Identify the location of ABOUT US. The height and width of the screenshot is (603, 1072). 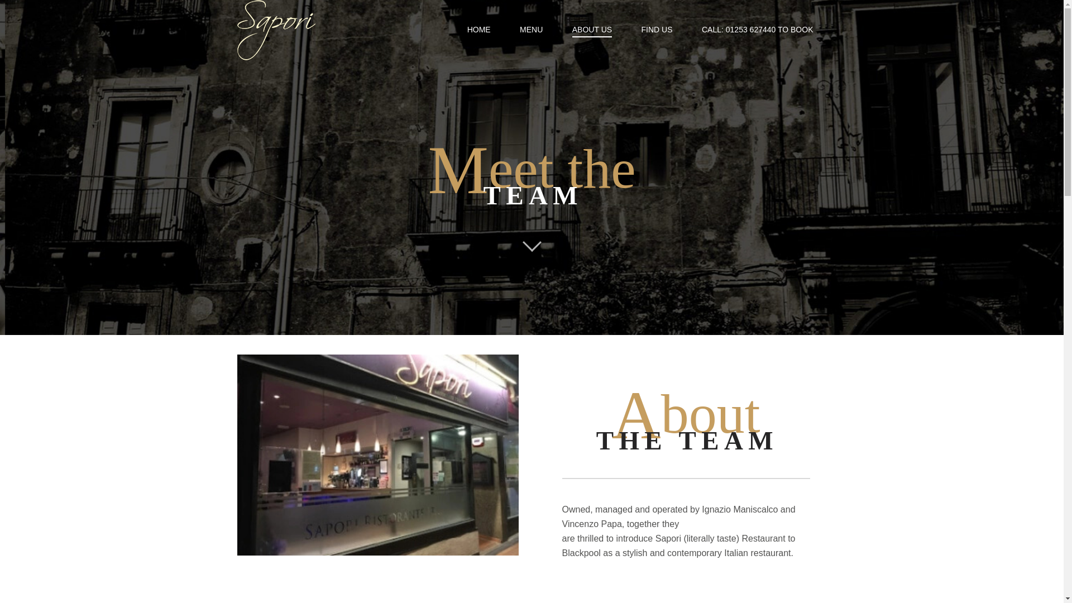
(592, 30).